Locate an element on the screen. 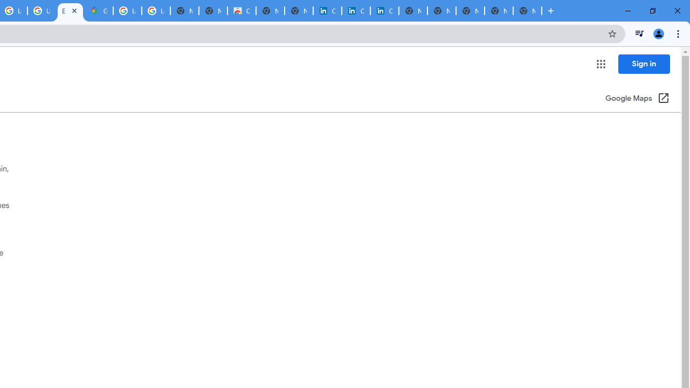 Image resolution: width=690 pixels, height=388 pixels. Chrome Web Store is located at coordinates (241, 11).